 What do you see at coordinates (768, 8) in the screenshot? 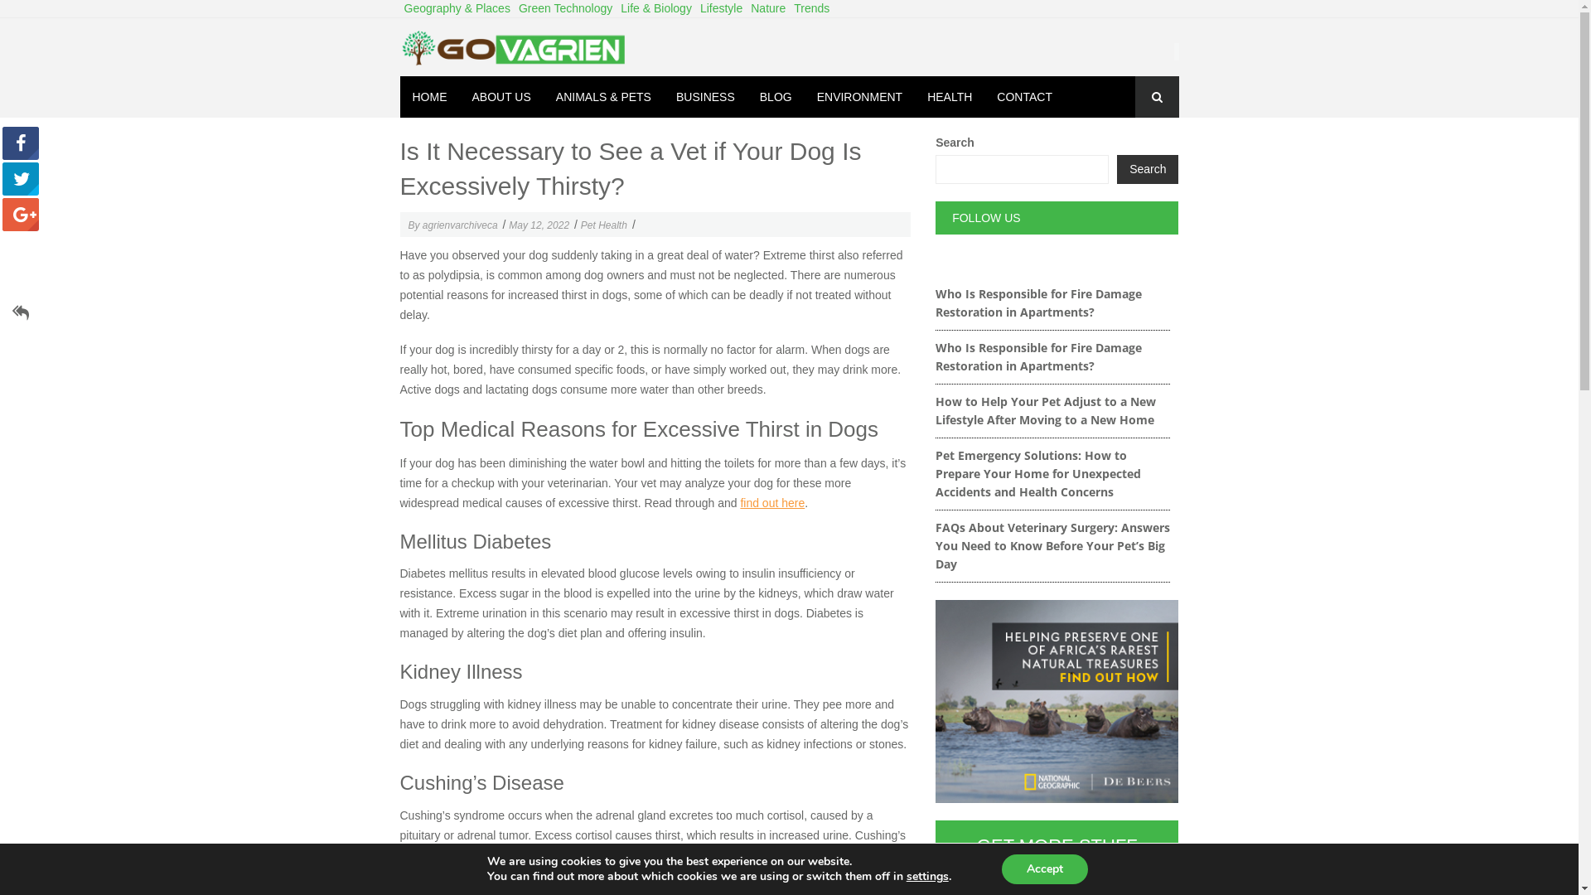
I see `Nature` at bounding box center [768, 8].